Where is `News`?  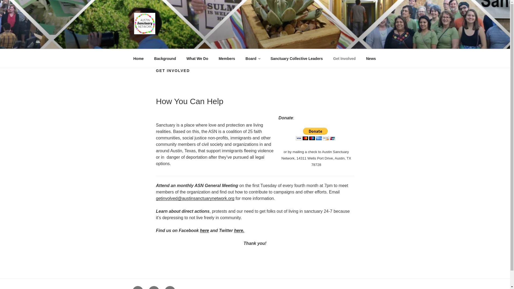
News is located at coordinates (371, 58).